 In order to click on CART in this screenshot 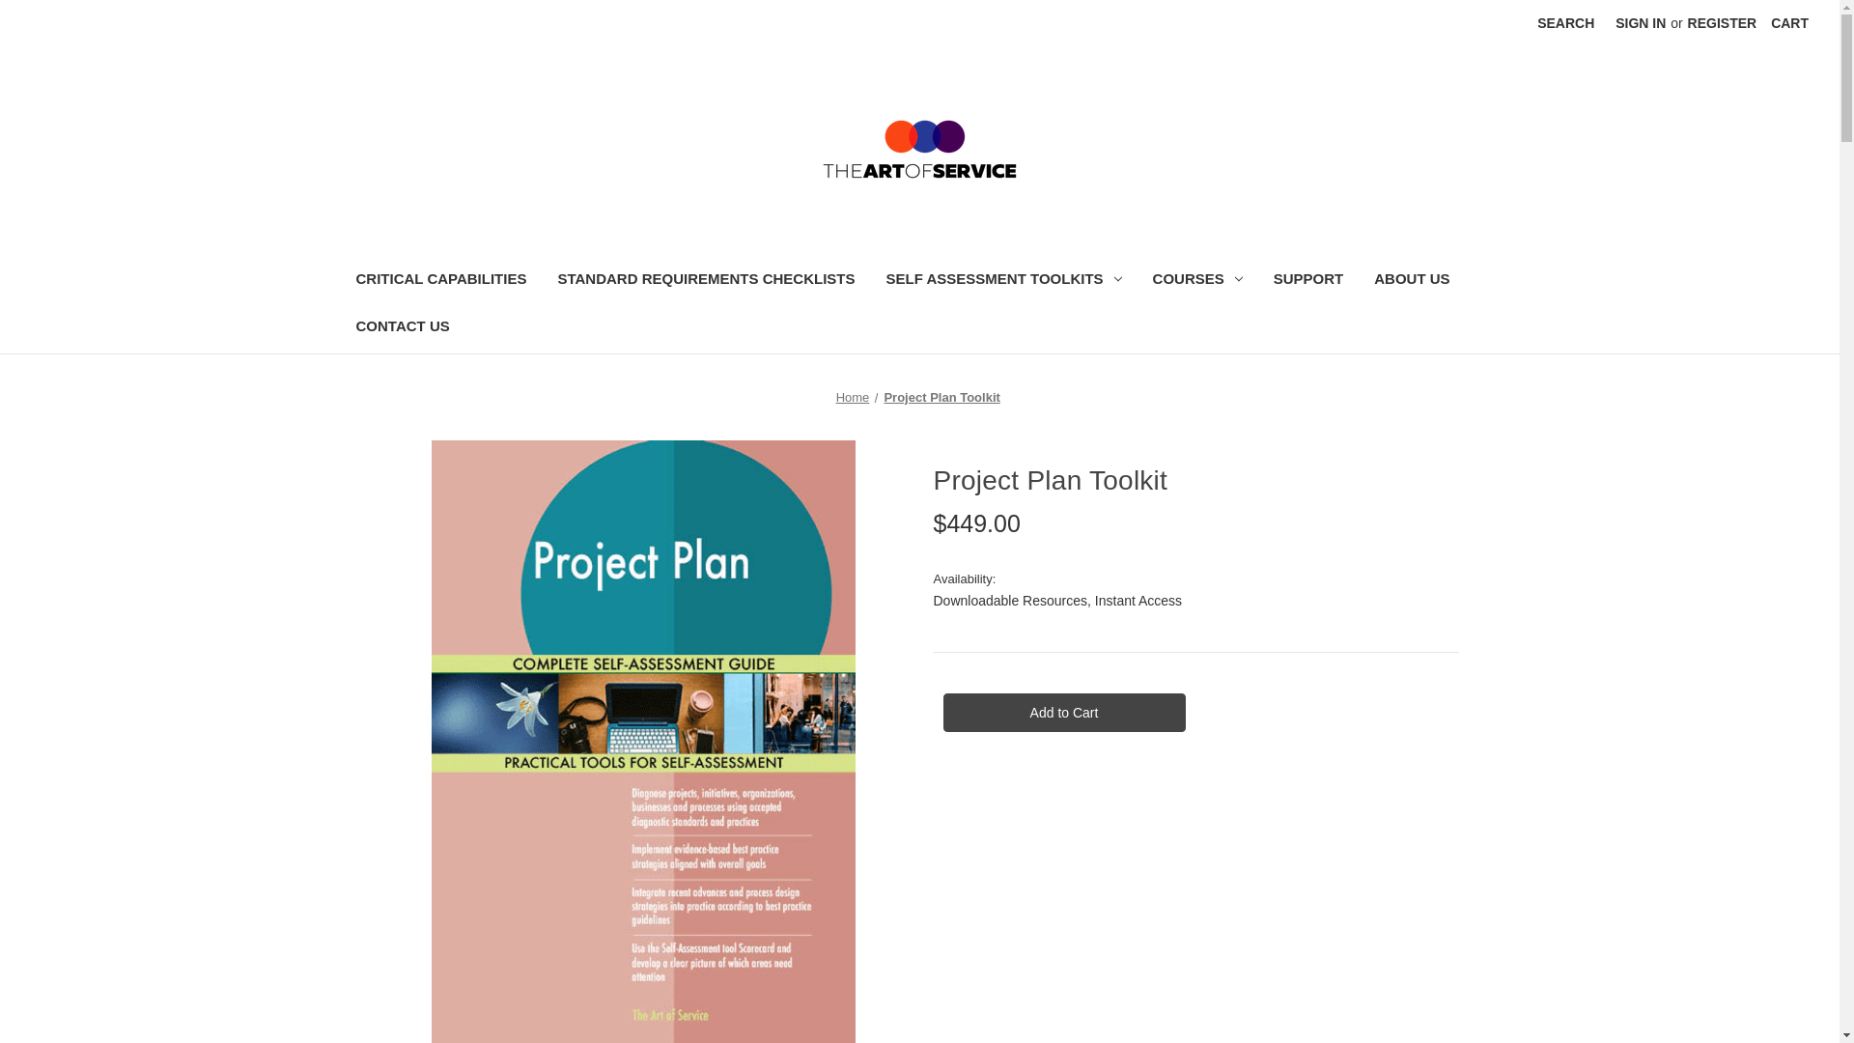, I will do `click(1788, 23)`.